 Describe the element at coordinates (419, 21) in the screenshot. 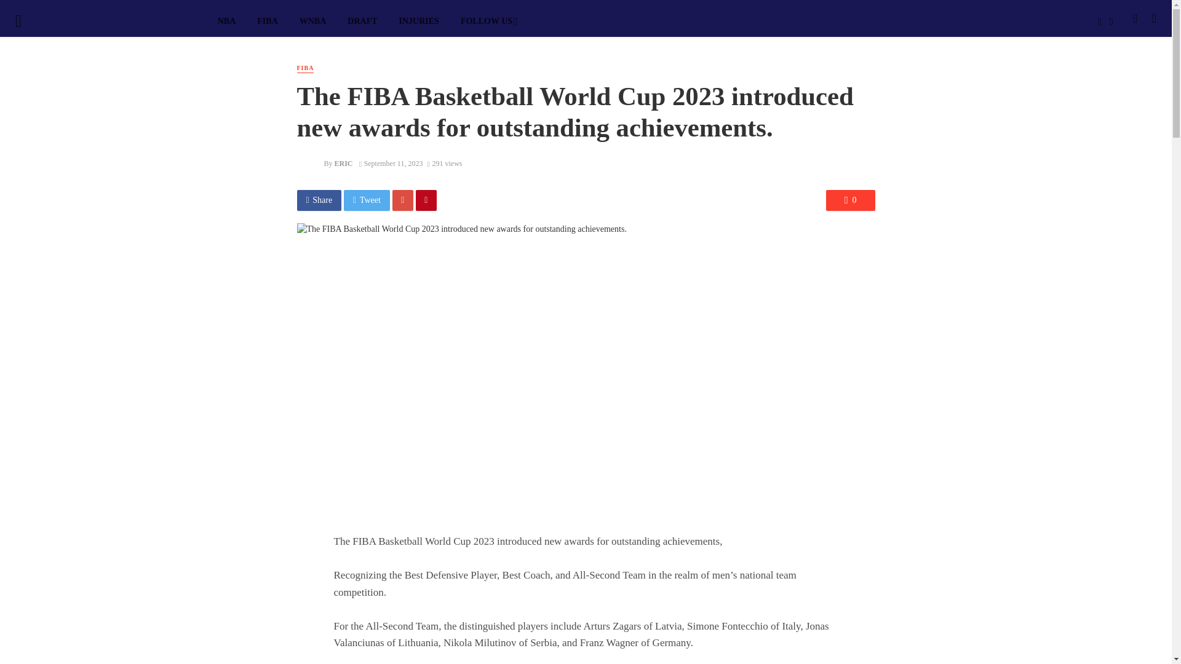

I see `INJURIES` at that location.